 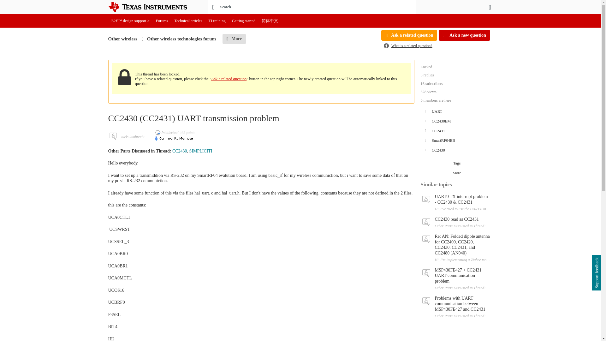 I want to click on Link to Tool Folder, so click(x=201, y=151).